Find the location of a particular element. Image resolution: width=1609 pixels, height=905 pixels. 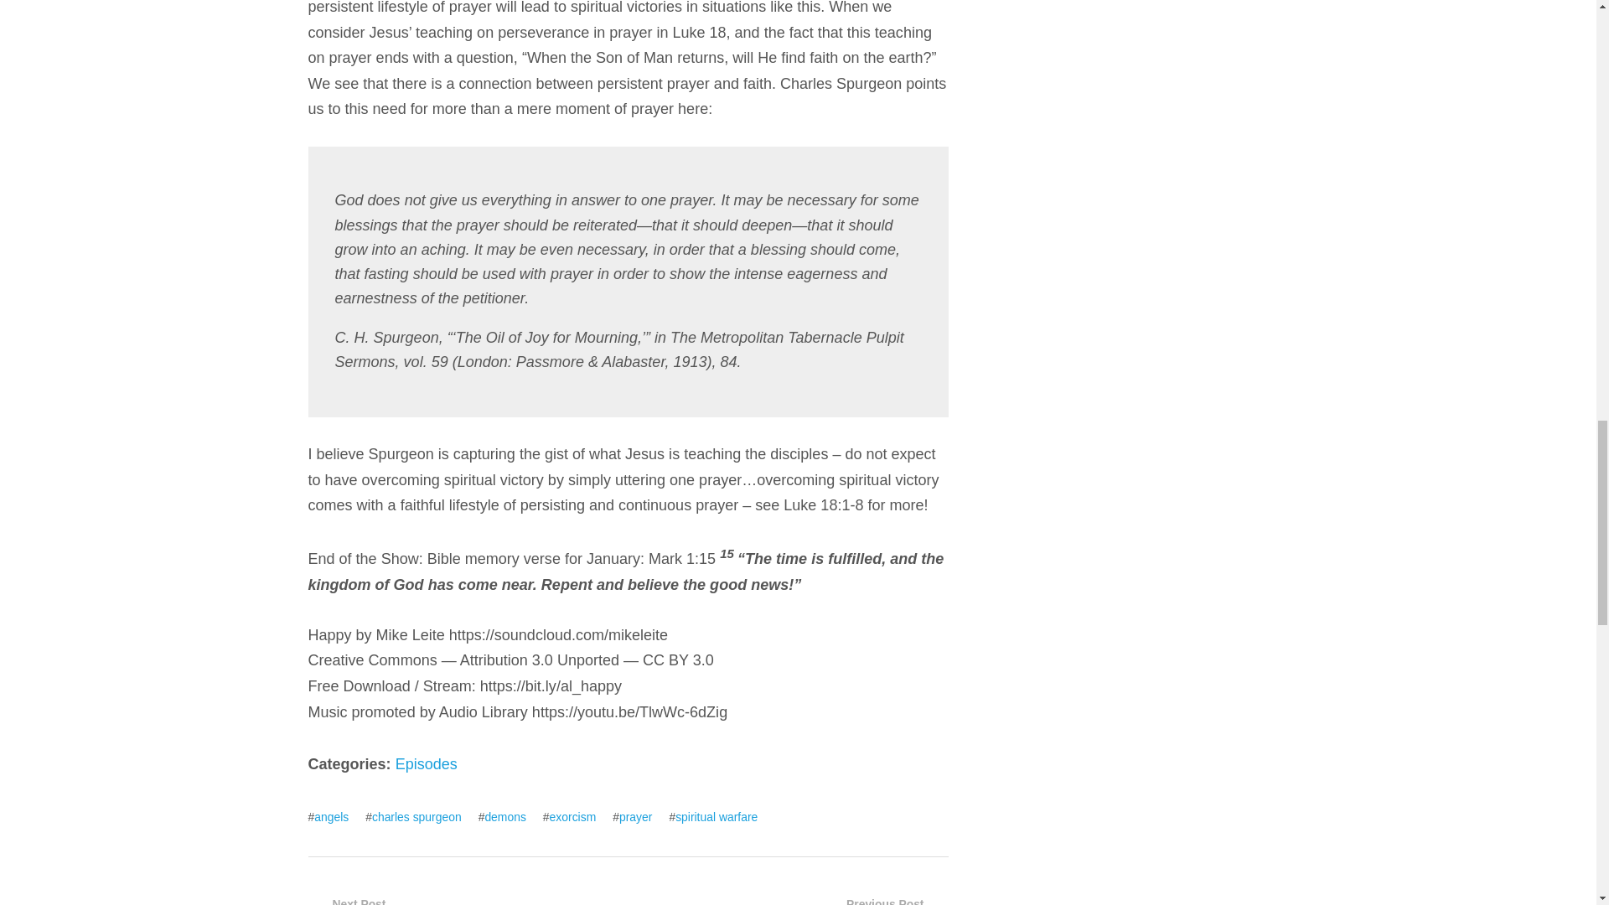

exorcism is located at coordinates (573, 816).